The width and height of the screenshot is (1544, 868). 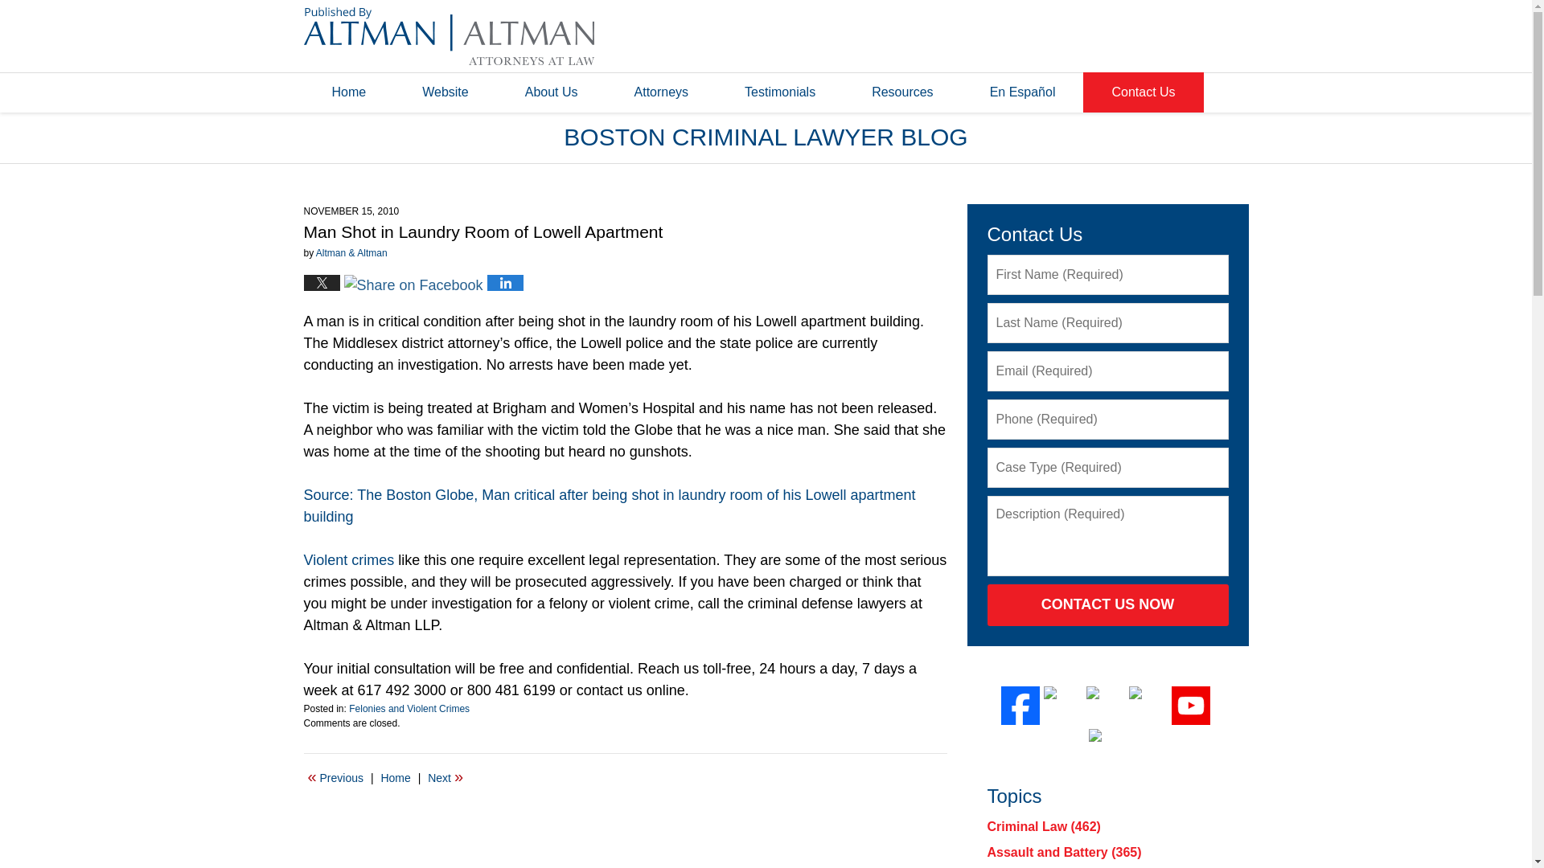 I want to click on LinkedIn, so click(x=1106, y=706).